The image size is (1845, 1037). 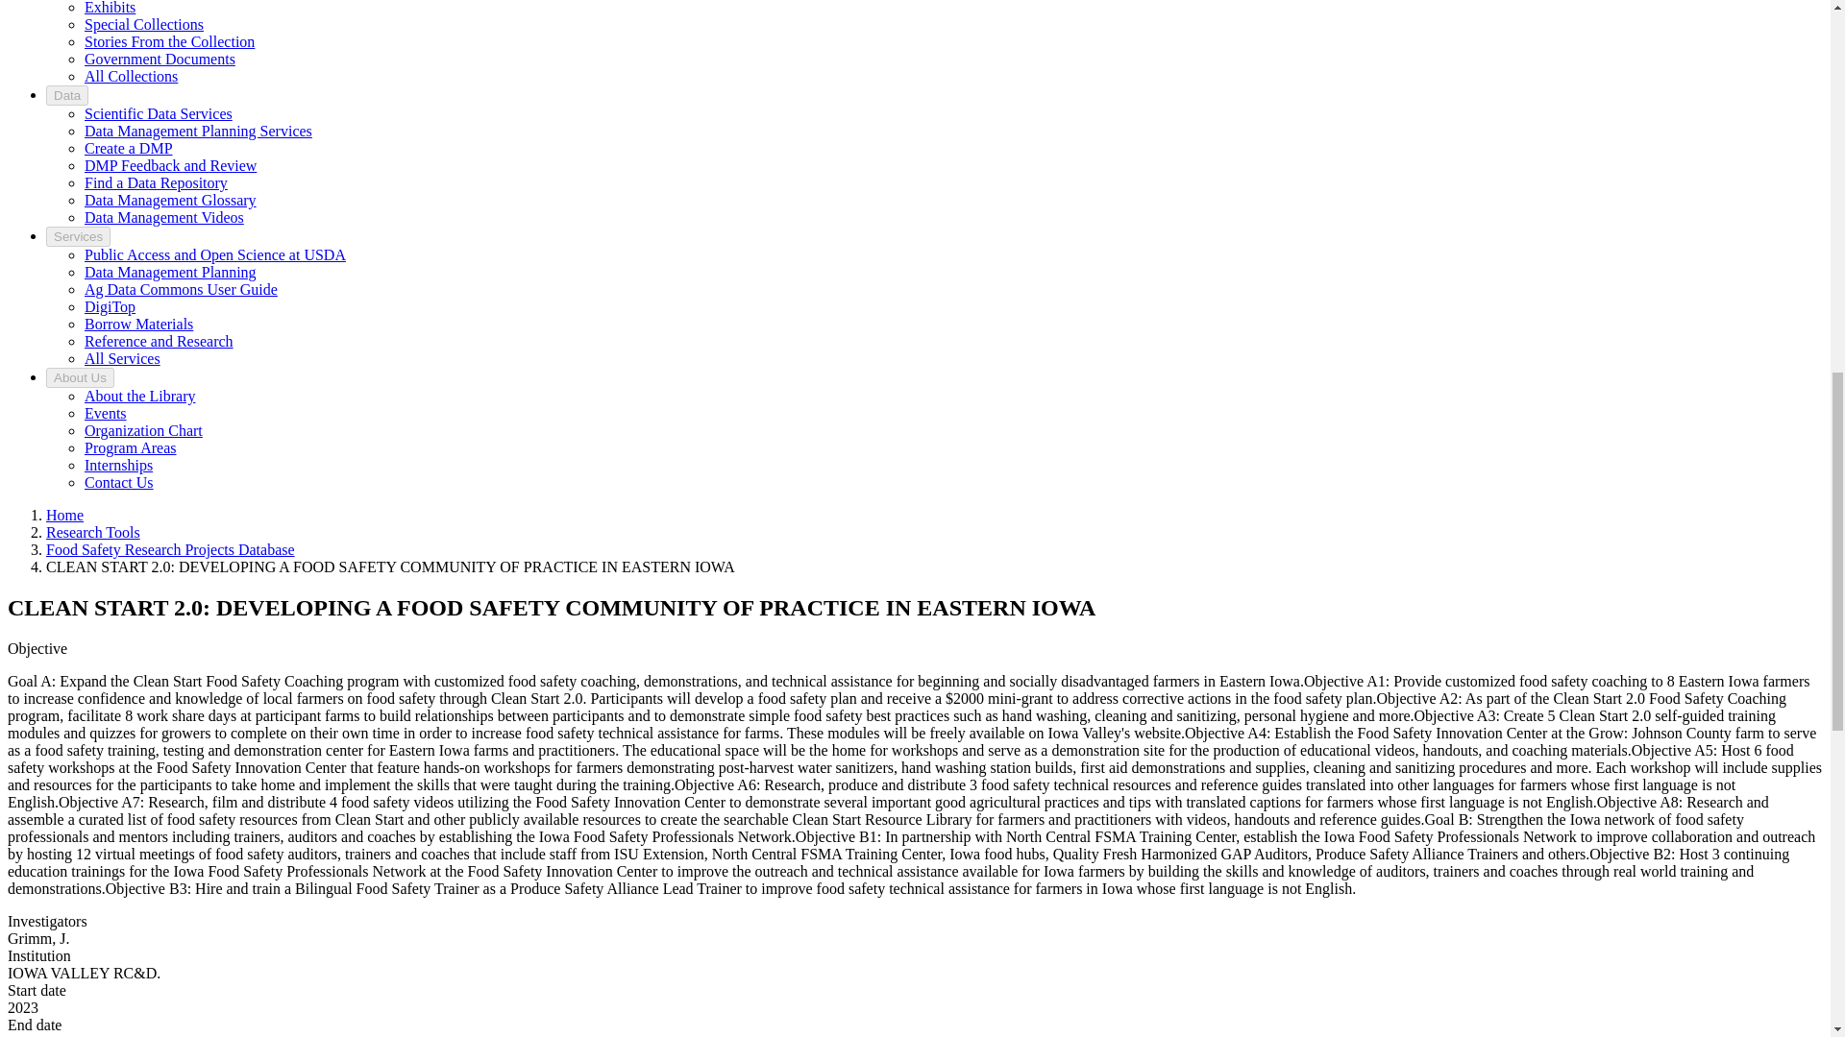 What do you see at coordinates (198, 131) in the screenshot?
I see `Data Management Planning Services` at bounding box center [198, 131].